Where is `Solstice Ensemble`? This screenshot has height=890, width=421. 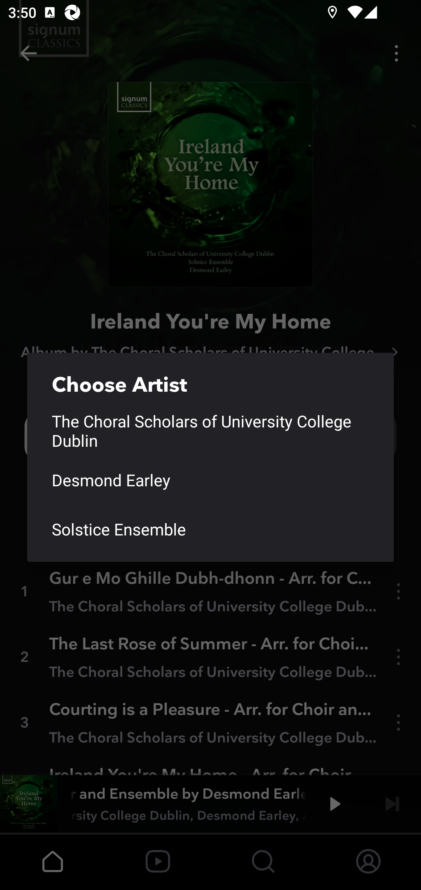 Solstice Ensemble is located at coordinates (210, 529).